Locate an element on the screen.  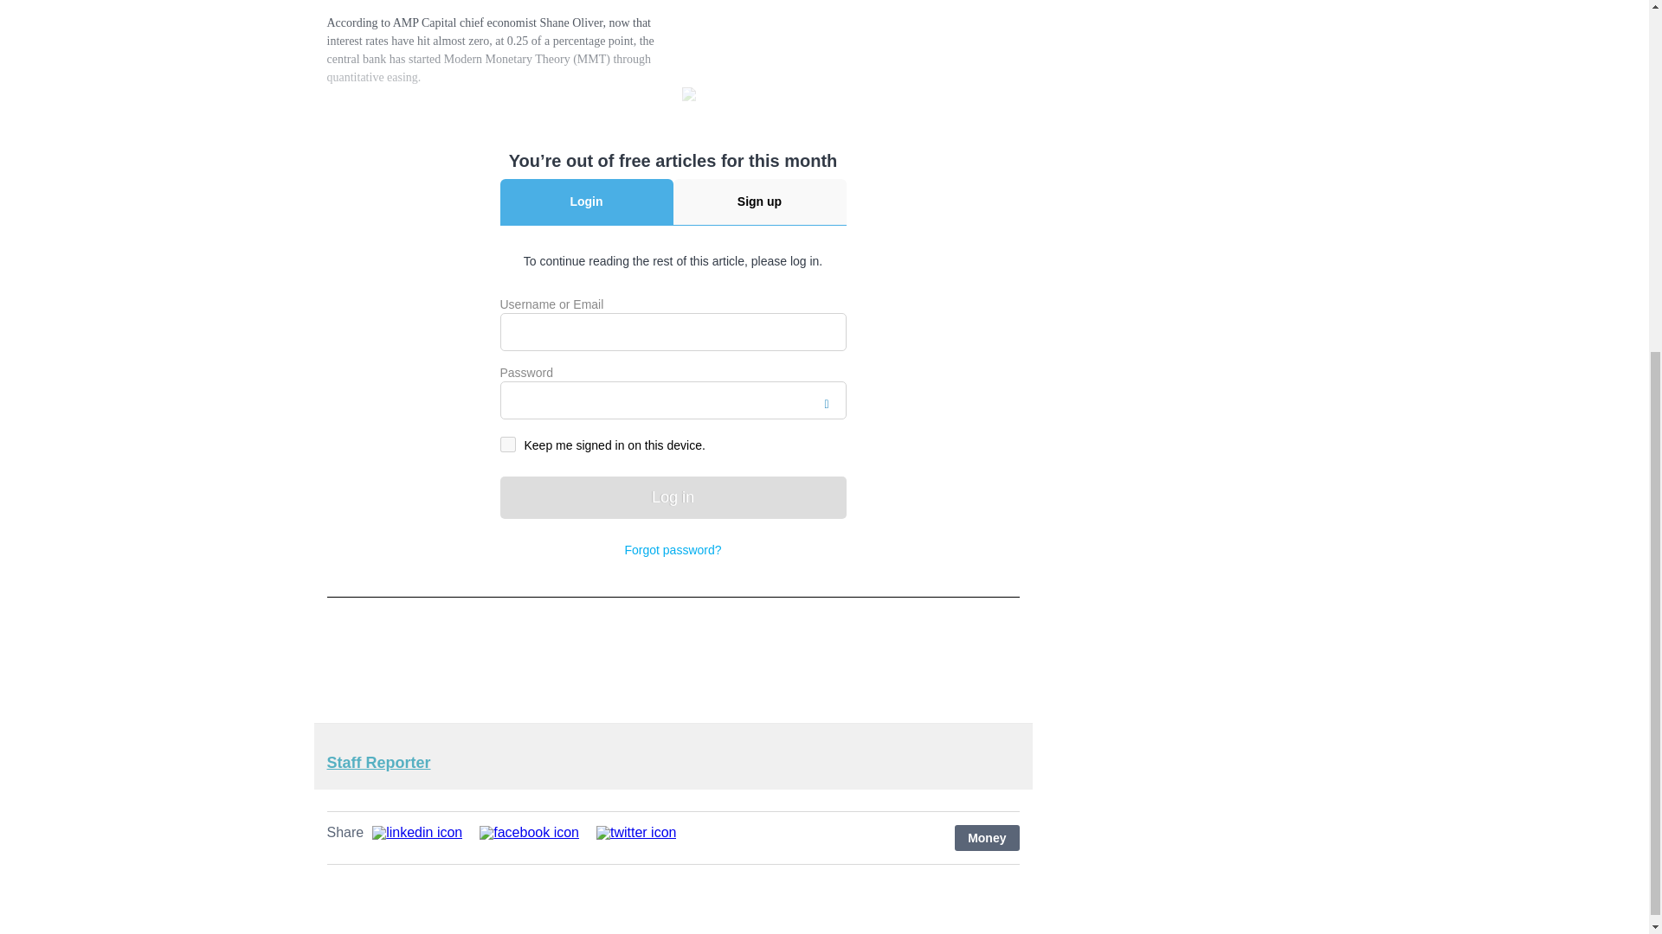
Zoom In is located at coordinates (691, 97).